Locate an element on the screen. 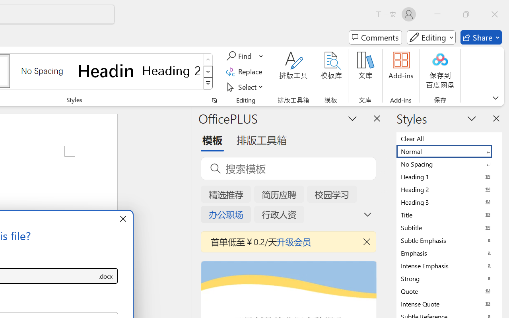 Image resolution: width=509 pixels, height=318 pixels. Heading 2 is located at coordinates (171, 71).